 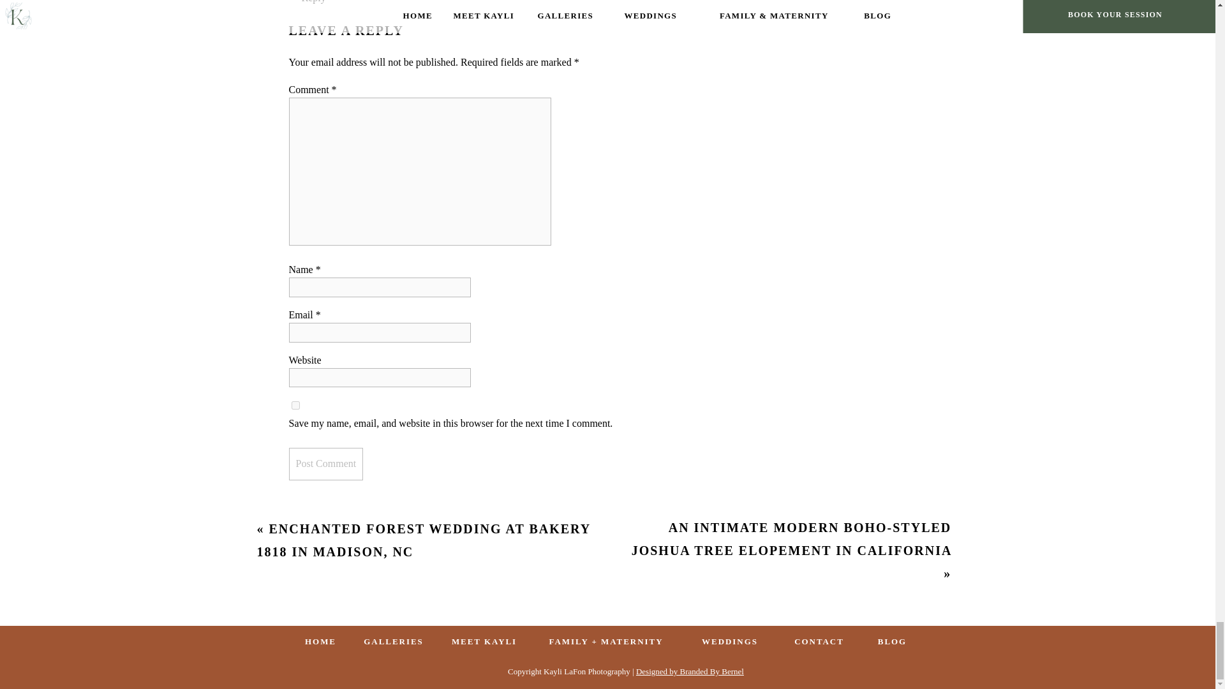 I want to click on BLOG, so click(x=892, y=642).